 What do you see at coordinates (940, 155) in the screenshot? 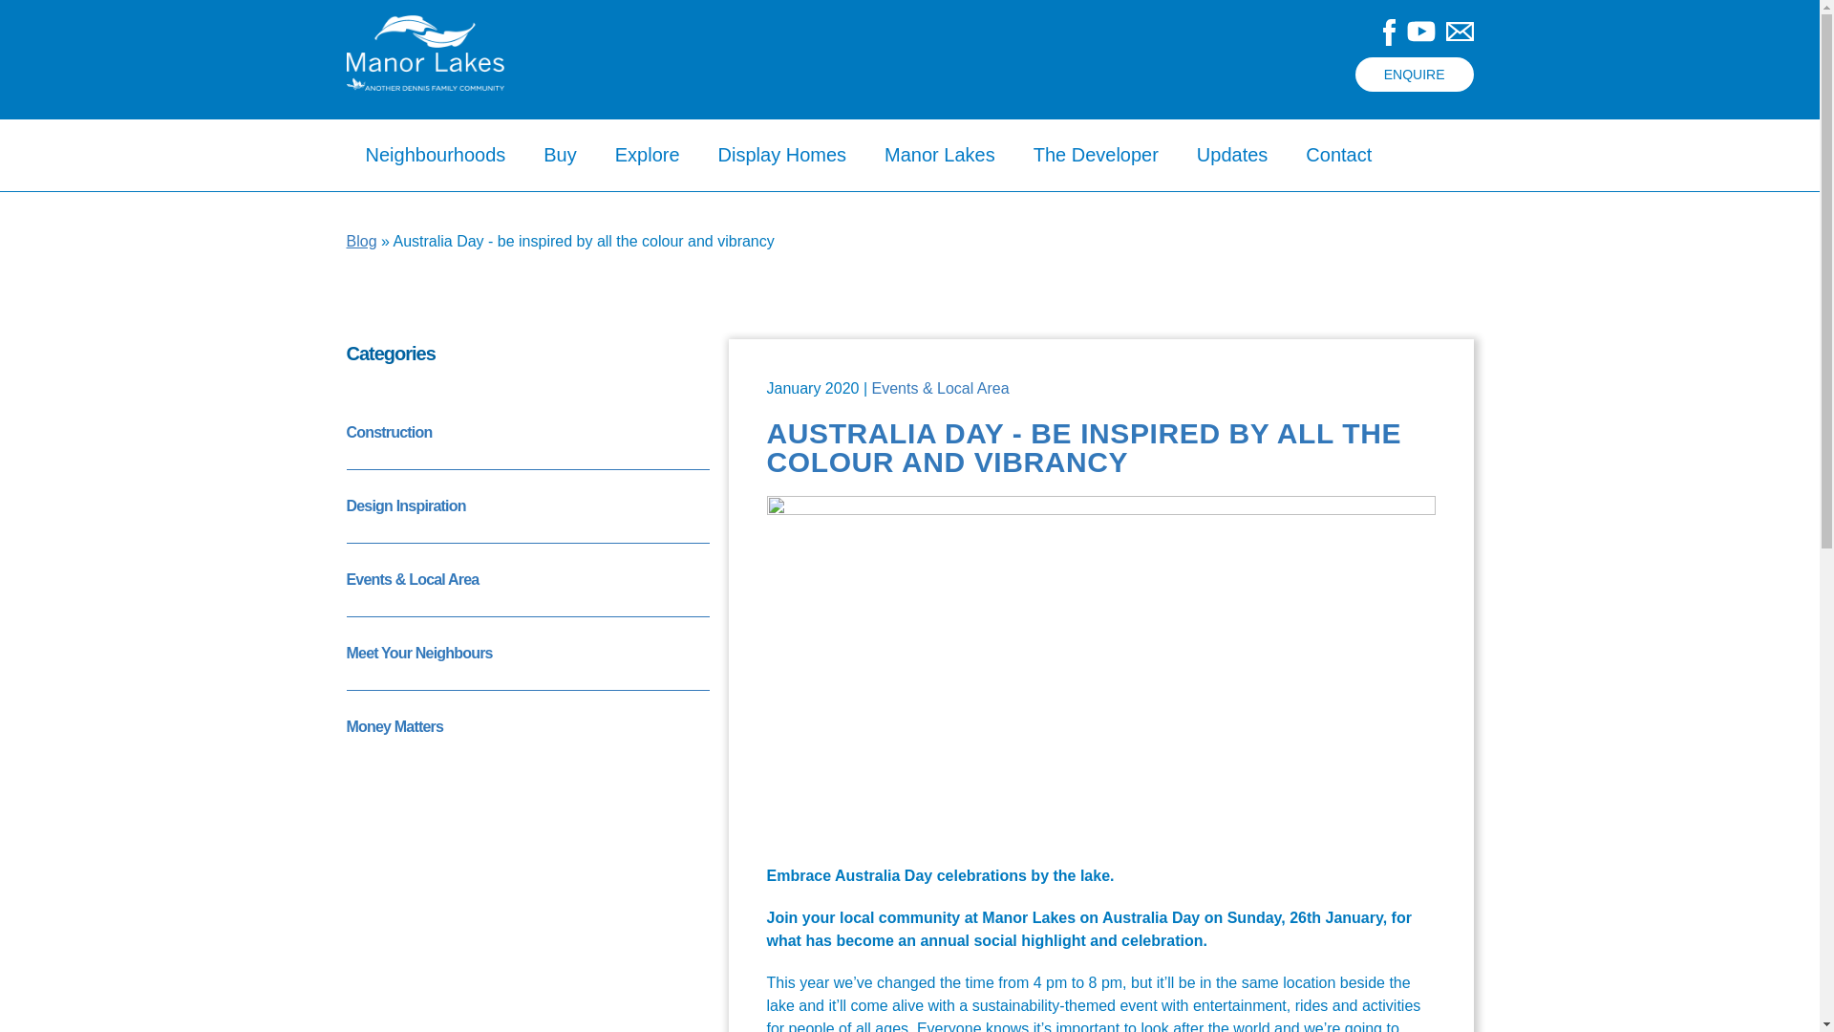
I see `Manor Lakes` at bounding box center [940, 155].